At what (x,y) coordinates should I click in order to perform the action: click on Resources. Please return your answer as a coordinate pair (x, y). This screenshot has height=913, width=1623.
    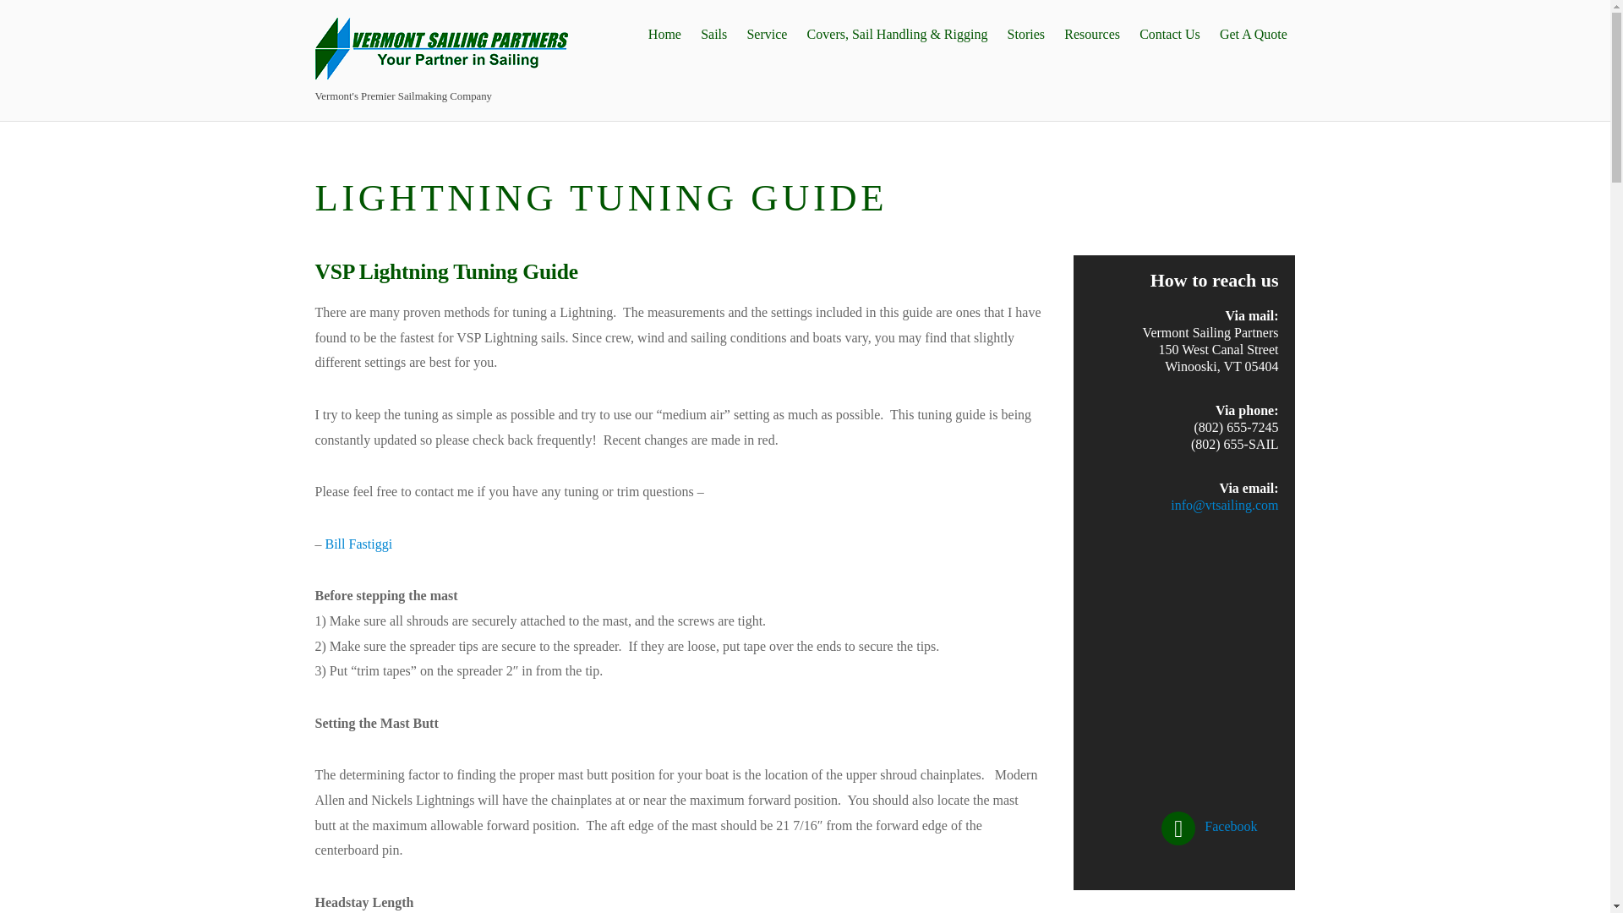
    Looking at the image, I should click on (1092, 34).